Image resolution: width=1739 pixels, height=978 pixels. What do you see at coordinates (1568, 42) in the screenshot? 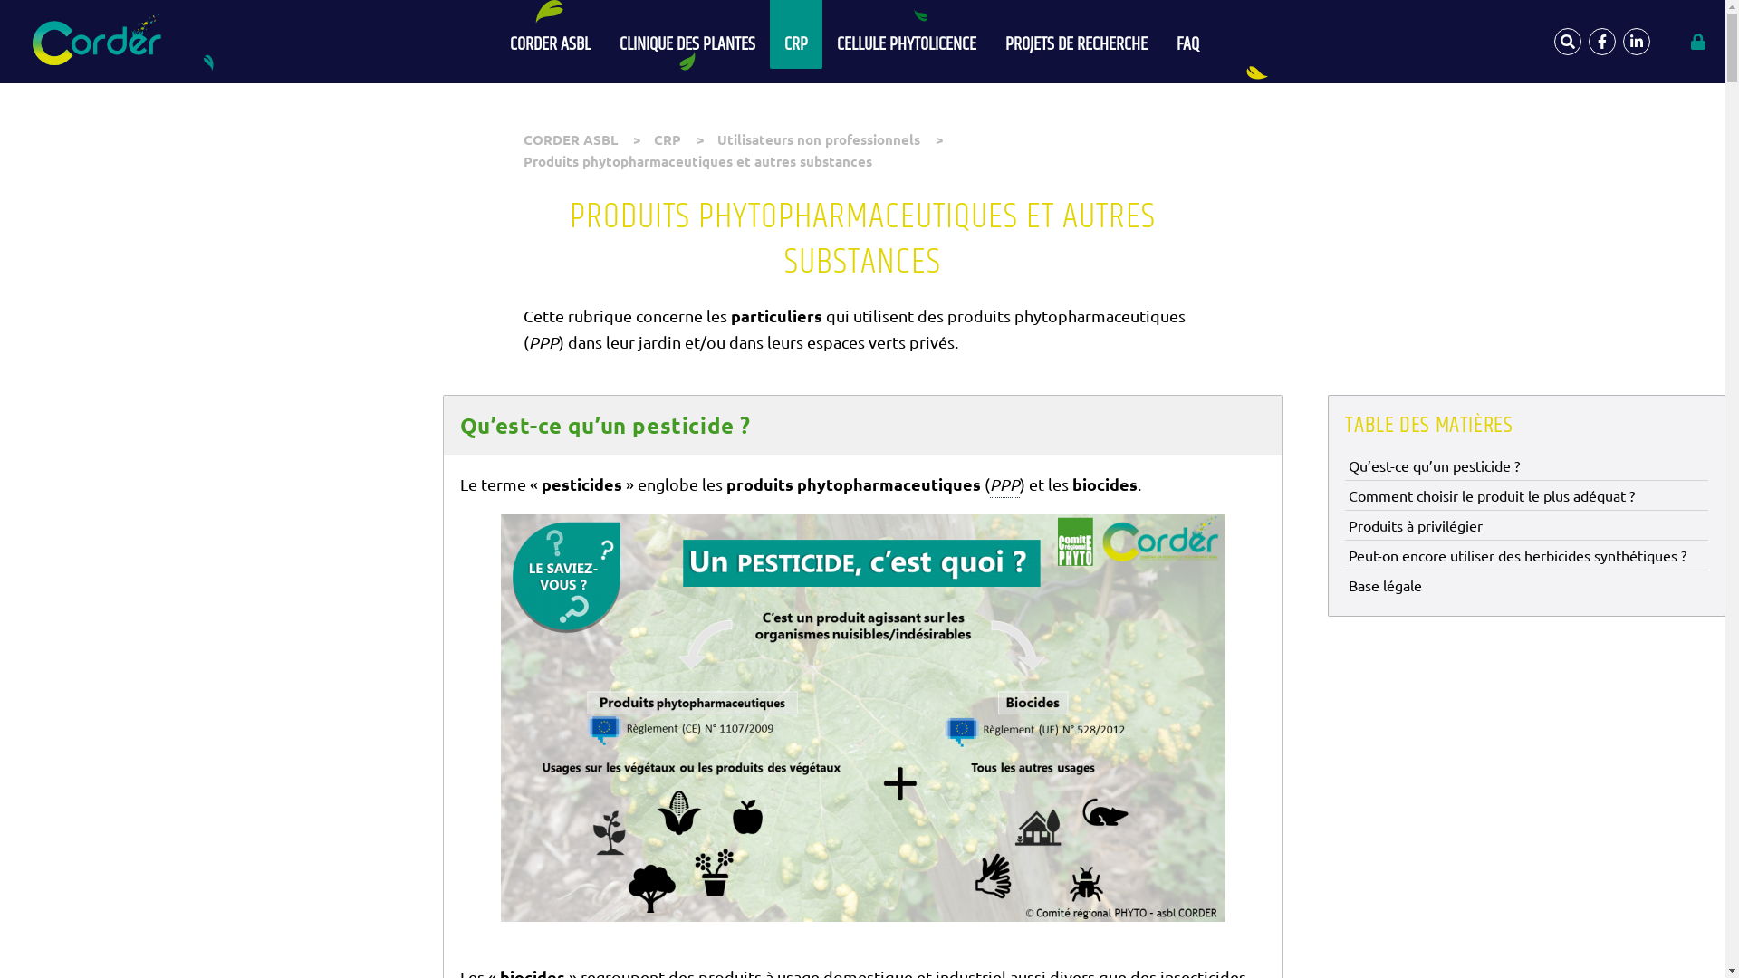
I see `Recherche` at bounding box center [1568, 42].